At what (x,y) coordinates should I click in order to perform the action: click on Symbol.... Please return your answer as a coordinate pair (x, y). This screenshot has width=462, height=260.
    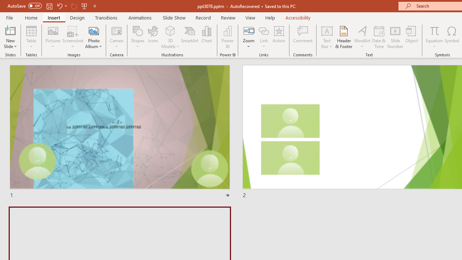
    Looking at the image, I should click on (452, 37).